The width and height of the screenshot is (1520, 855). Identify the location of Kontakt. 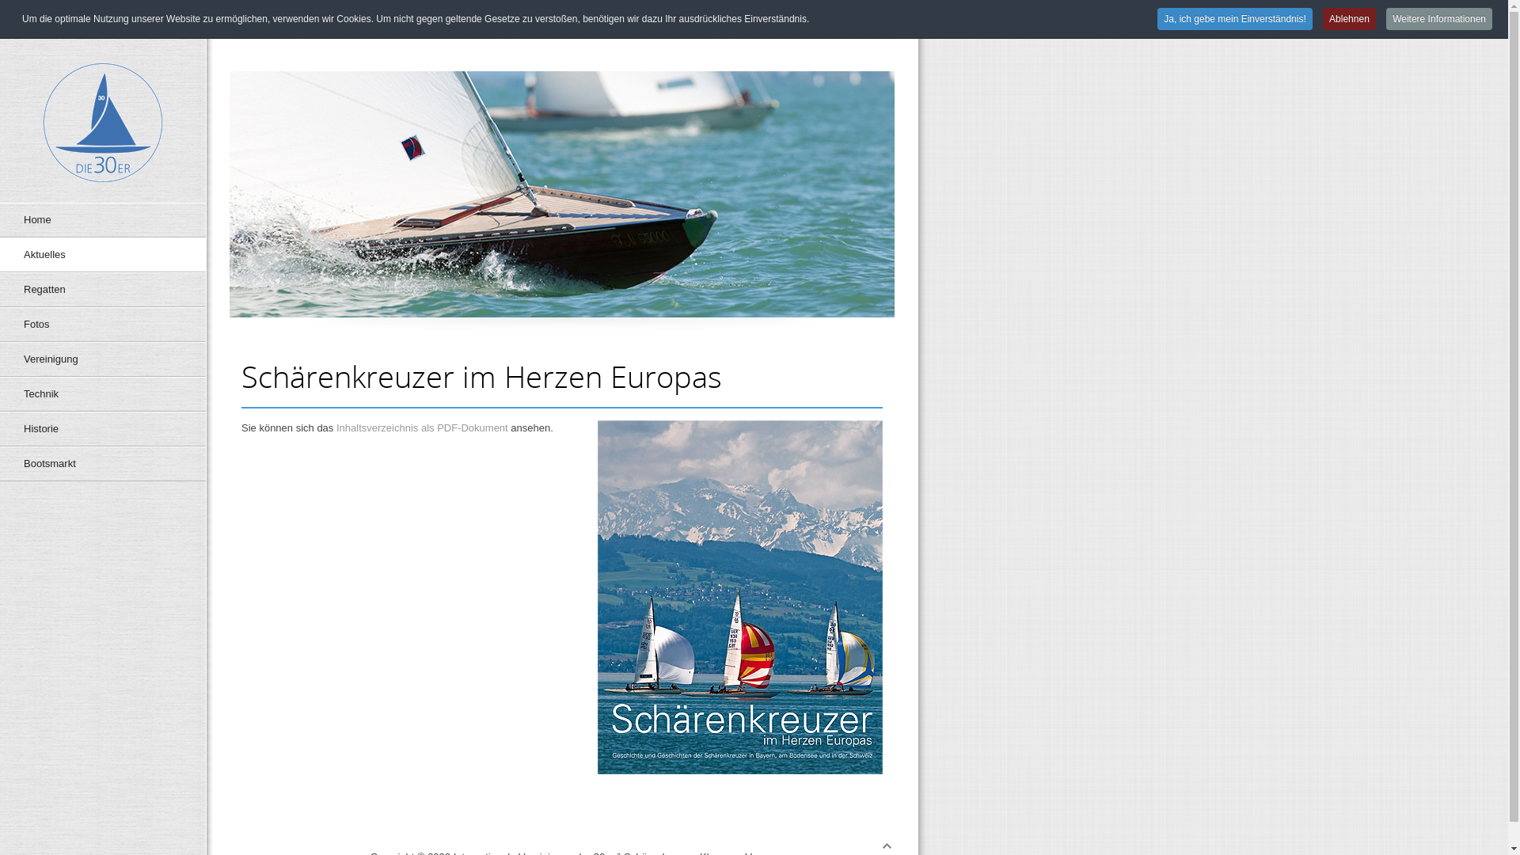
(745, 16).